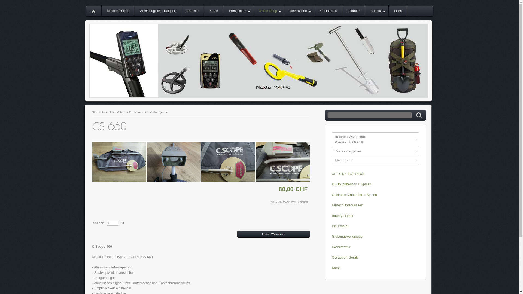 The image size is (523, 294). Describe the element at coordinates (269, 11) in the screenshot. I see `Online-Shop` at that location.